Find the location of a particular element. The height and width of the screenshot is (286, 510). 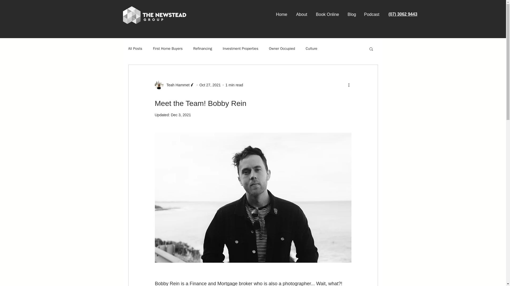

Teah Hammet is located at coordinates (176, 85).